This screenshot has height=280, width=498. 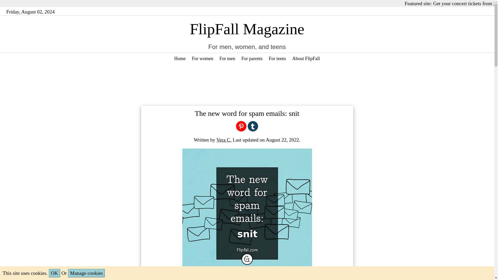 What do you see at coordinates (227, 59) in the screenshot?
I see `For men` at bounding box center [227, 59].